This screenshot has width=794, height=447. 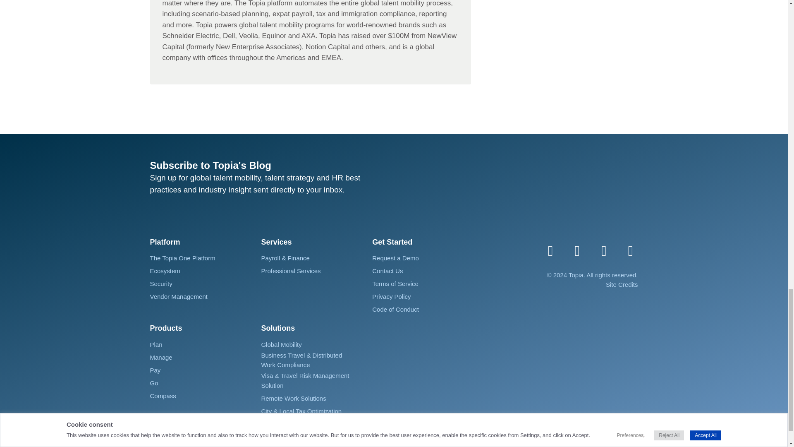 I want to click on Form 0, so click(x=519, y=186).